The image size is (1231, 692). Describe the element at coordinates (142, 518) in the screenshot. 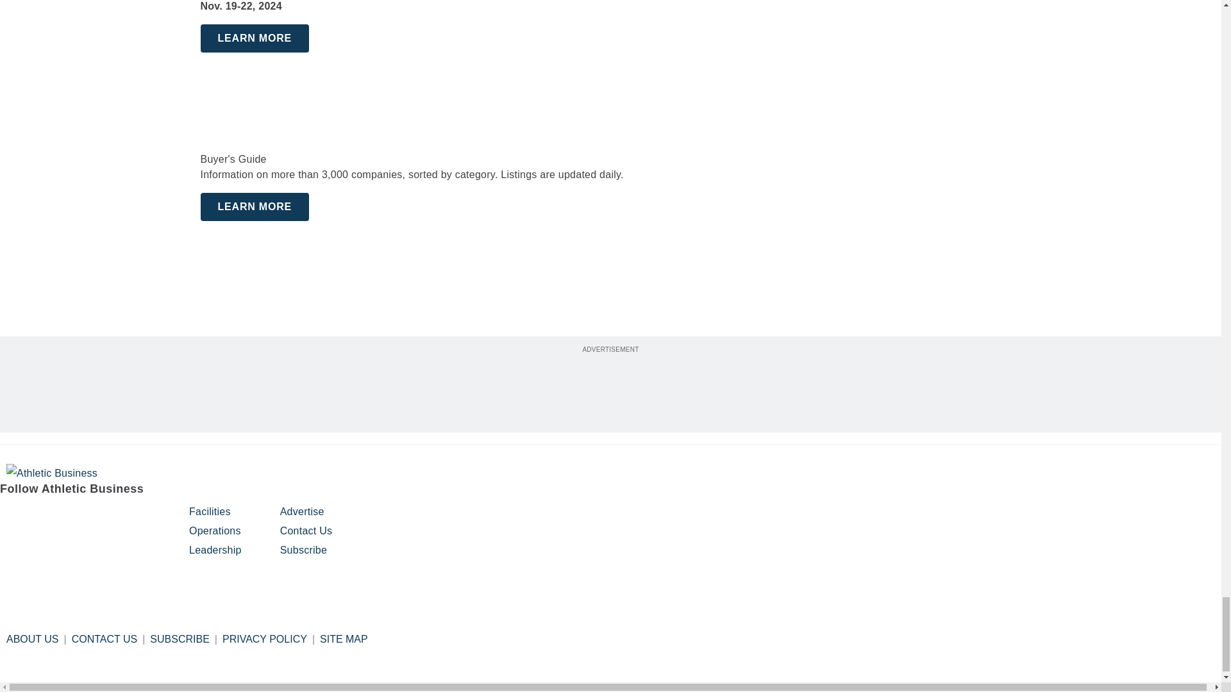

I see `Twitter X icon` at that location.